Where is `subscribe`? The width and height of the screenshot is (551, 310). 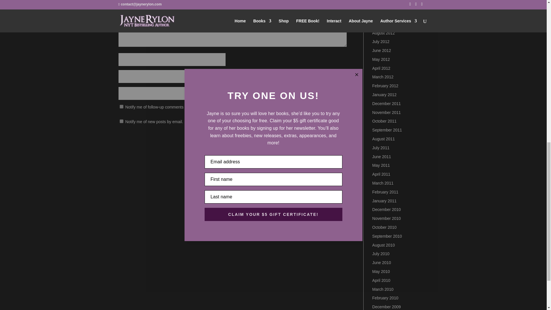
subscribe is located at coordinates (121, 121).